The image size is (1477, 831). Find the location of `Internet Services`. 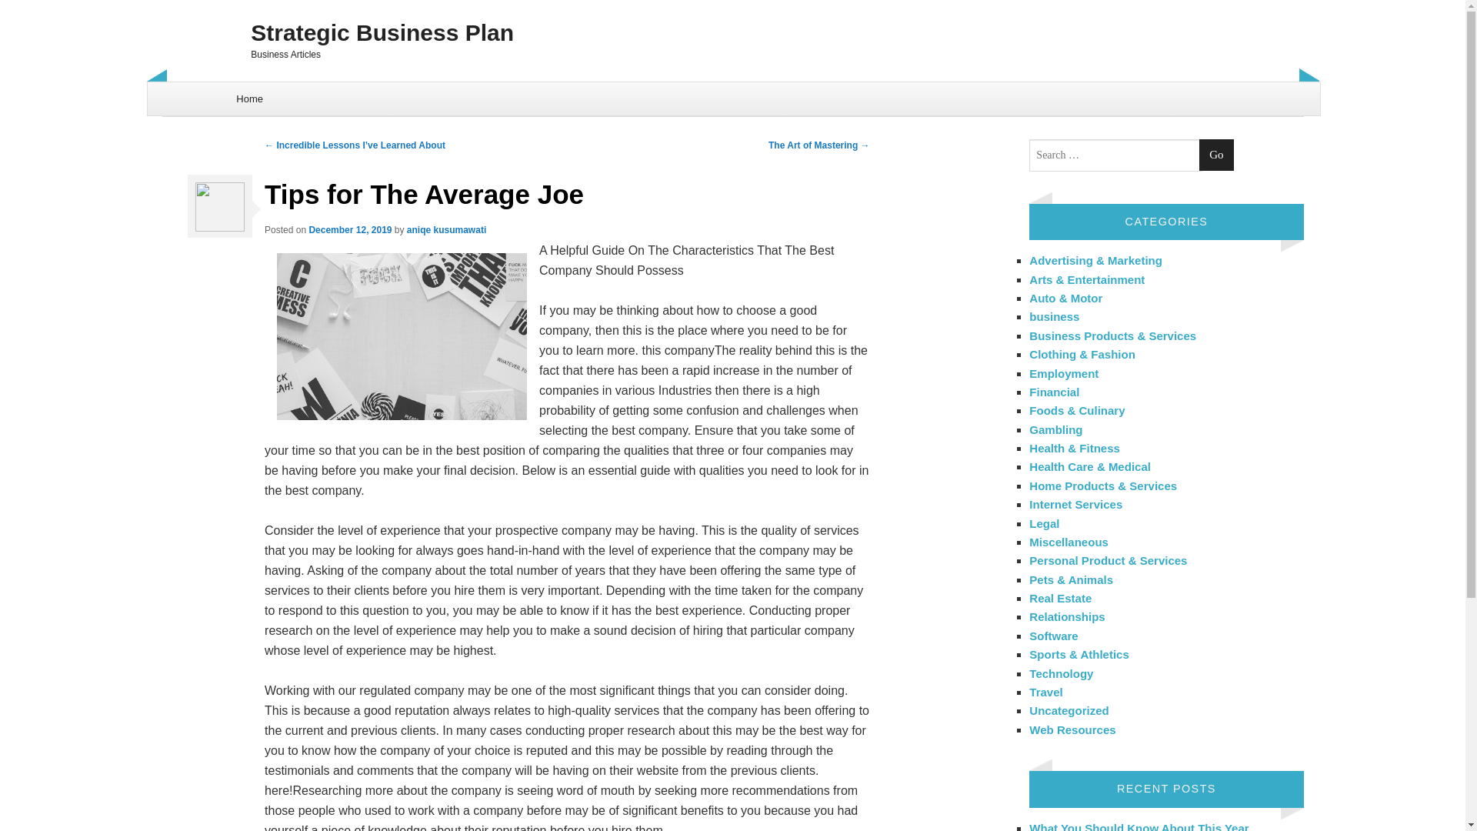

Internet Services is located at coordinates (1075, 504).